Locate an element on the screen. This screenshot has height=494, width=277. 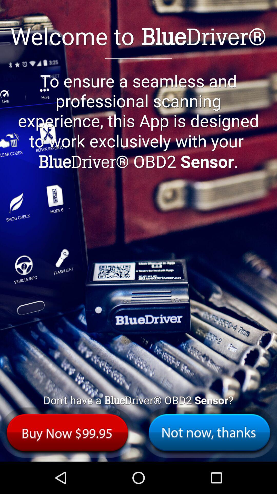
turn off the icon below don t have icon is located at coordinates (209, 433).